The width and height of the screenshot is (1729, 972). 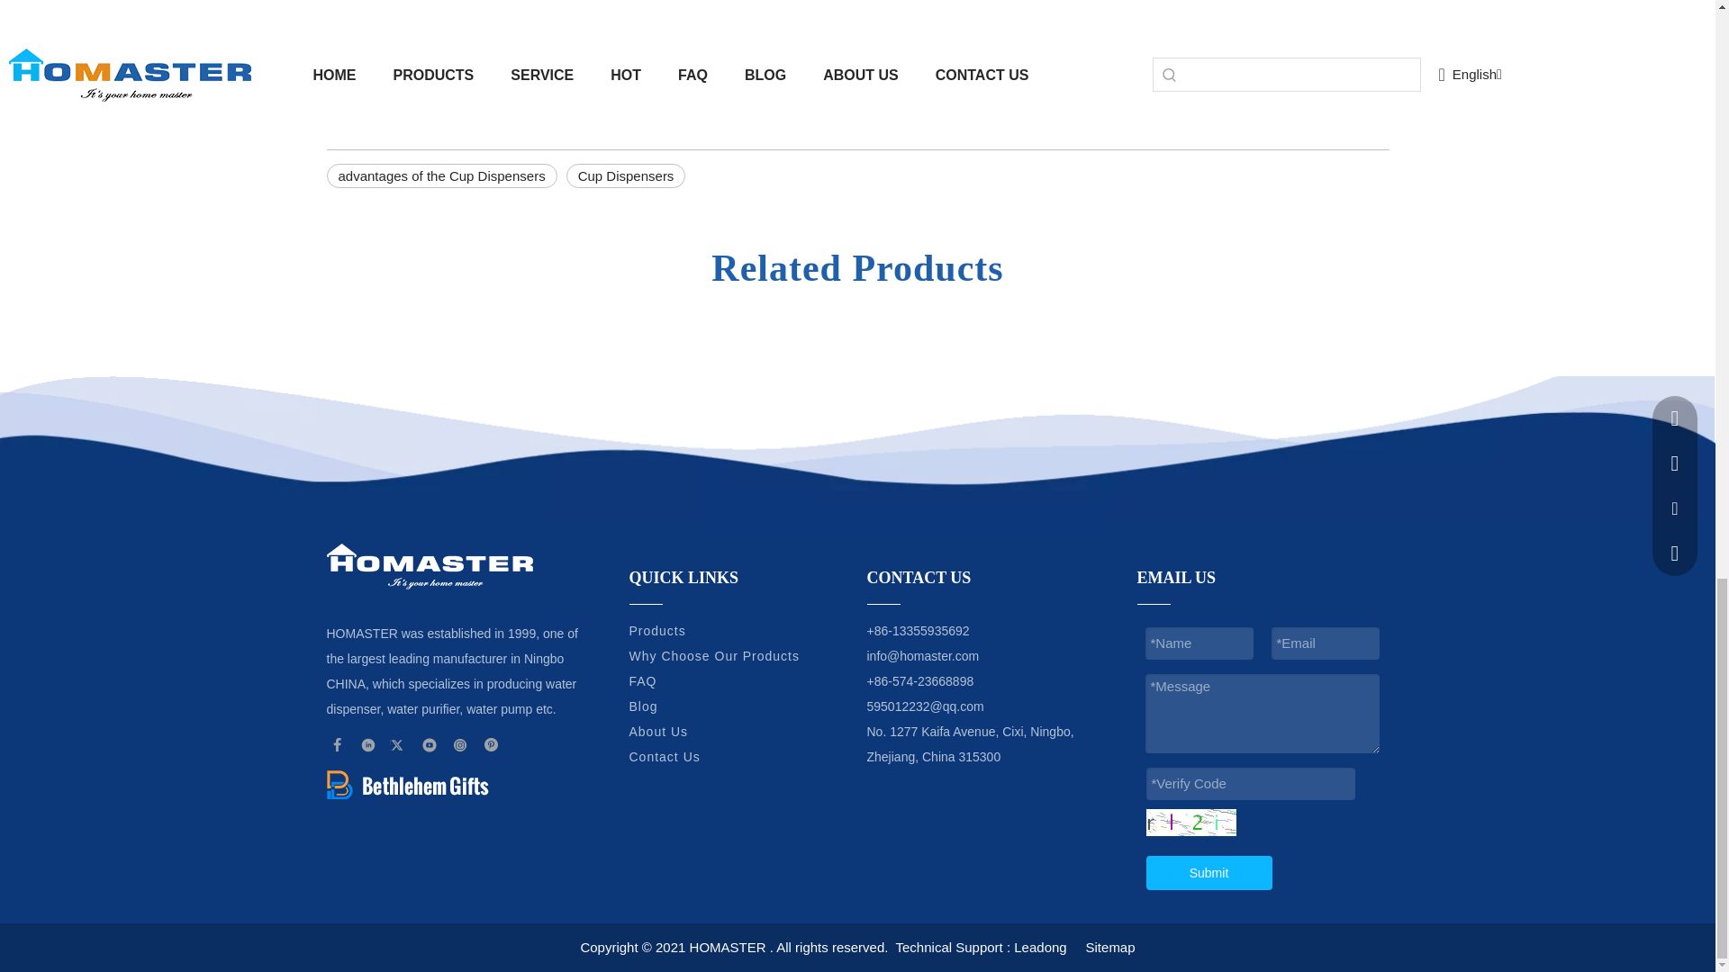 I want to click on Cup Dispensers, so click(x=627, y=176).